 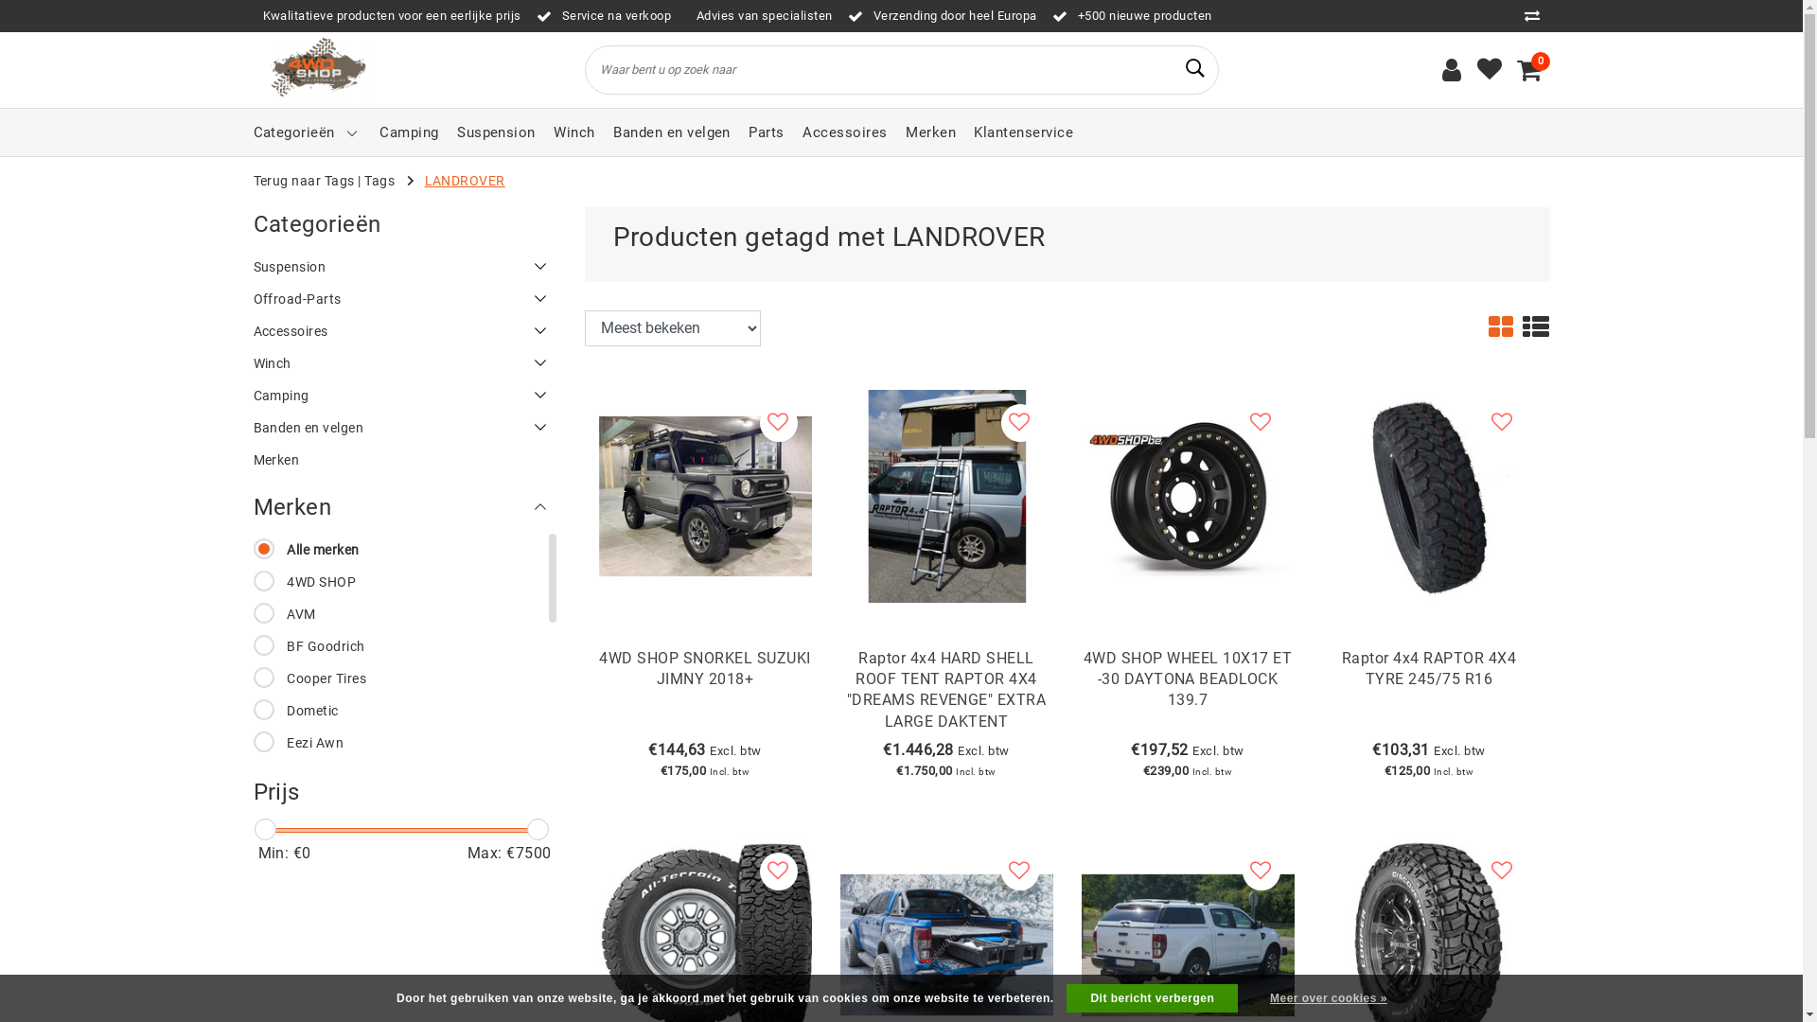 I want to click on Merken, so click(x=930, y=132).